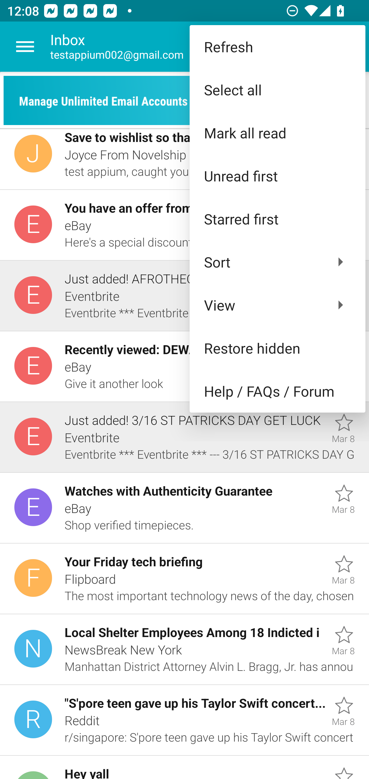 This screenshot has height=779, width=369. What do you see at coordinates (277, 133) in the screenshot?
I see `Mark all read` at bounding box center [277, 133].